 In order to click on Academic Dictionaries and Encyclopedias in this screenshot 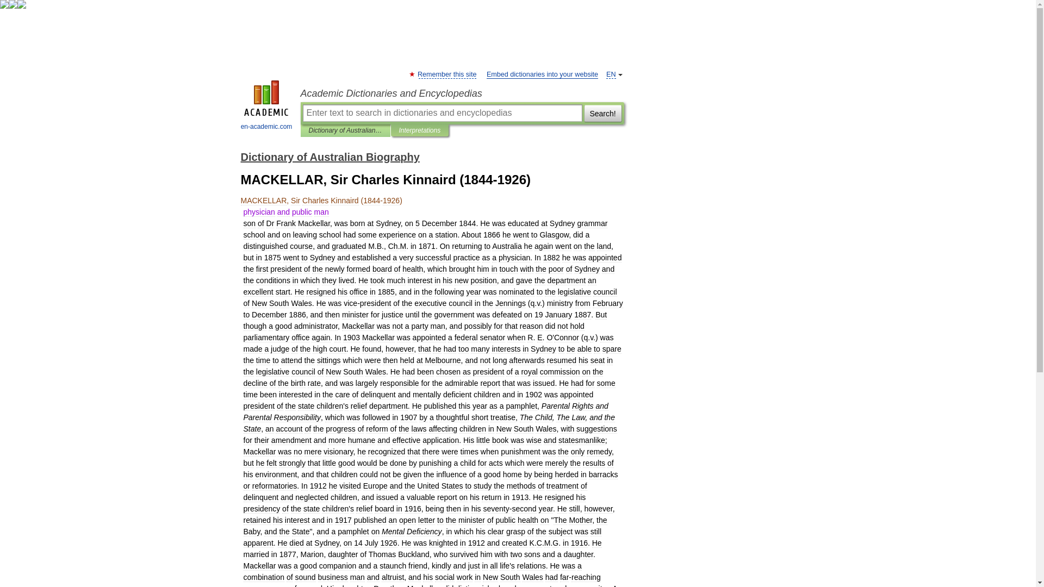, I will do `click(462, 93)`.